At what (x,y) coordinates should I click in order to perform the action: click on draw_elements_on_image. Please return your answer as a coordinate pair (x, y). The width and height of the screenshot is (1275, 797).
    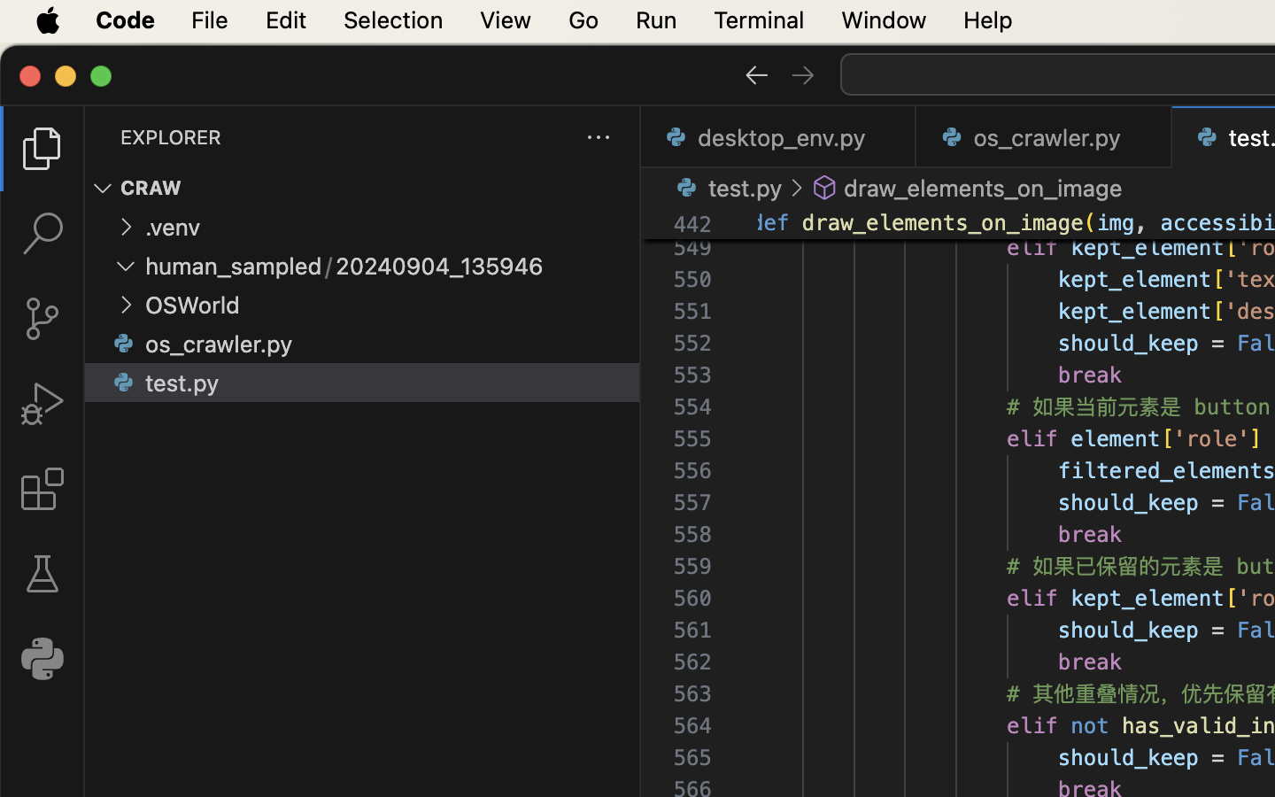
    Looking at the image, I should click on (984, 188).